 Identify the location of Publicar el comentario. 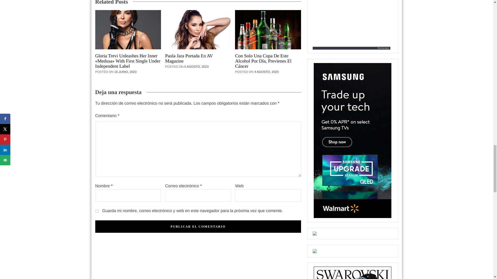
(198, 226).